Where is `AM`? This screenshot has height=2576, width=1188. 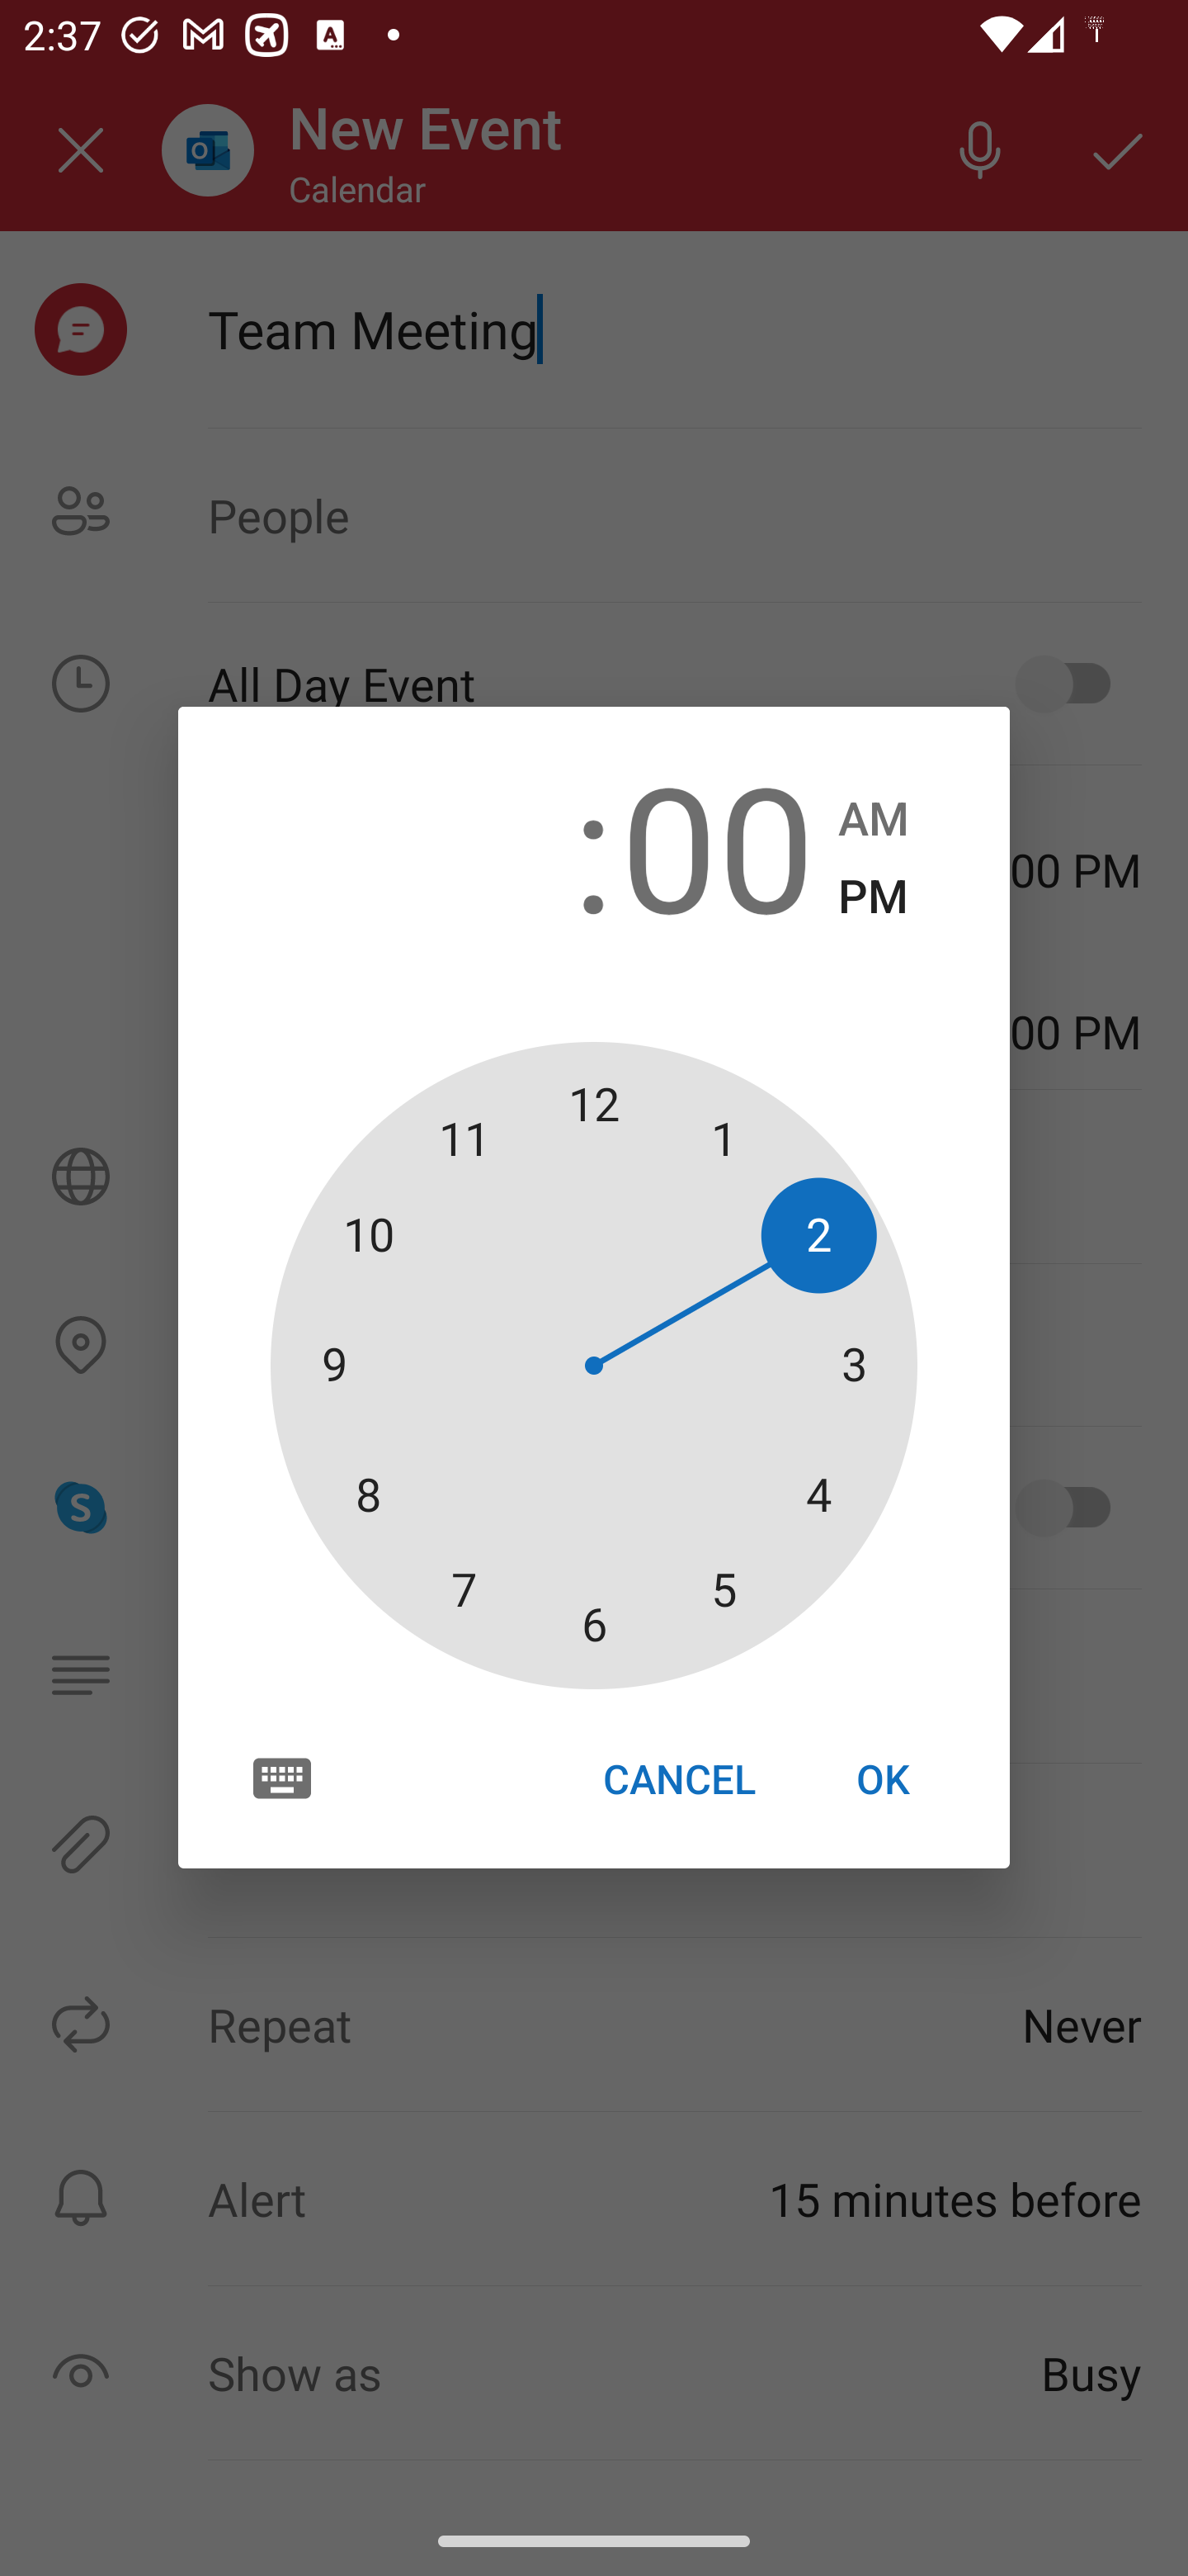
AM is located at coordinates (873, 820).